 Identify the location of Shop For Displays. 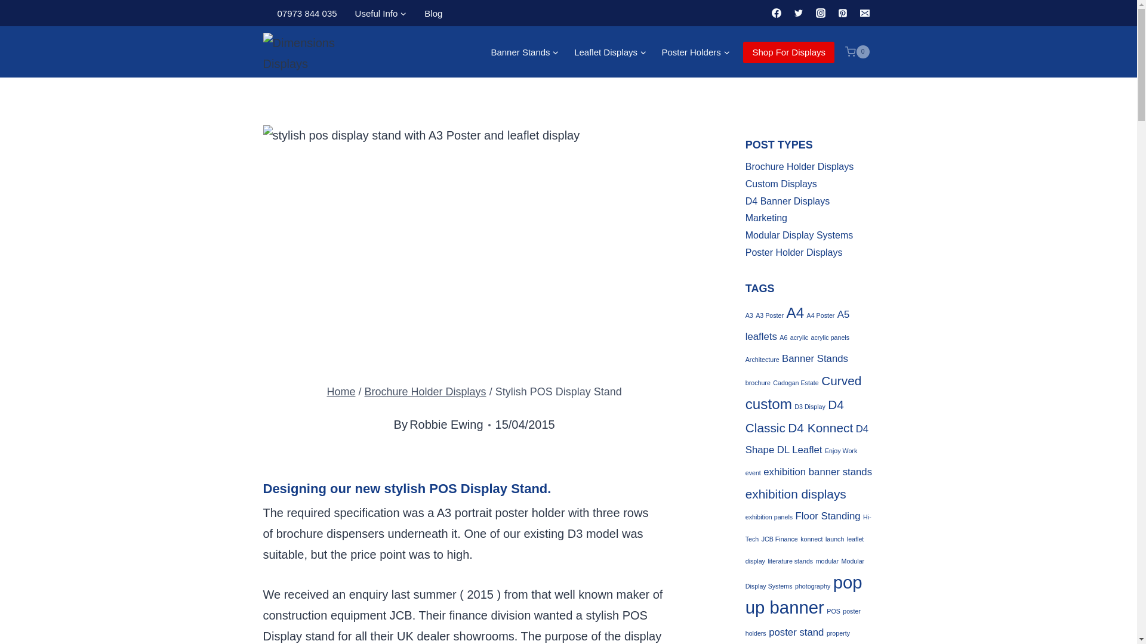
(788, 52).